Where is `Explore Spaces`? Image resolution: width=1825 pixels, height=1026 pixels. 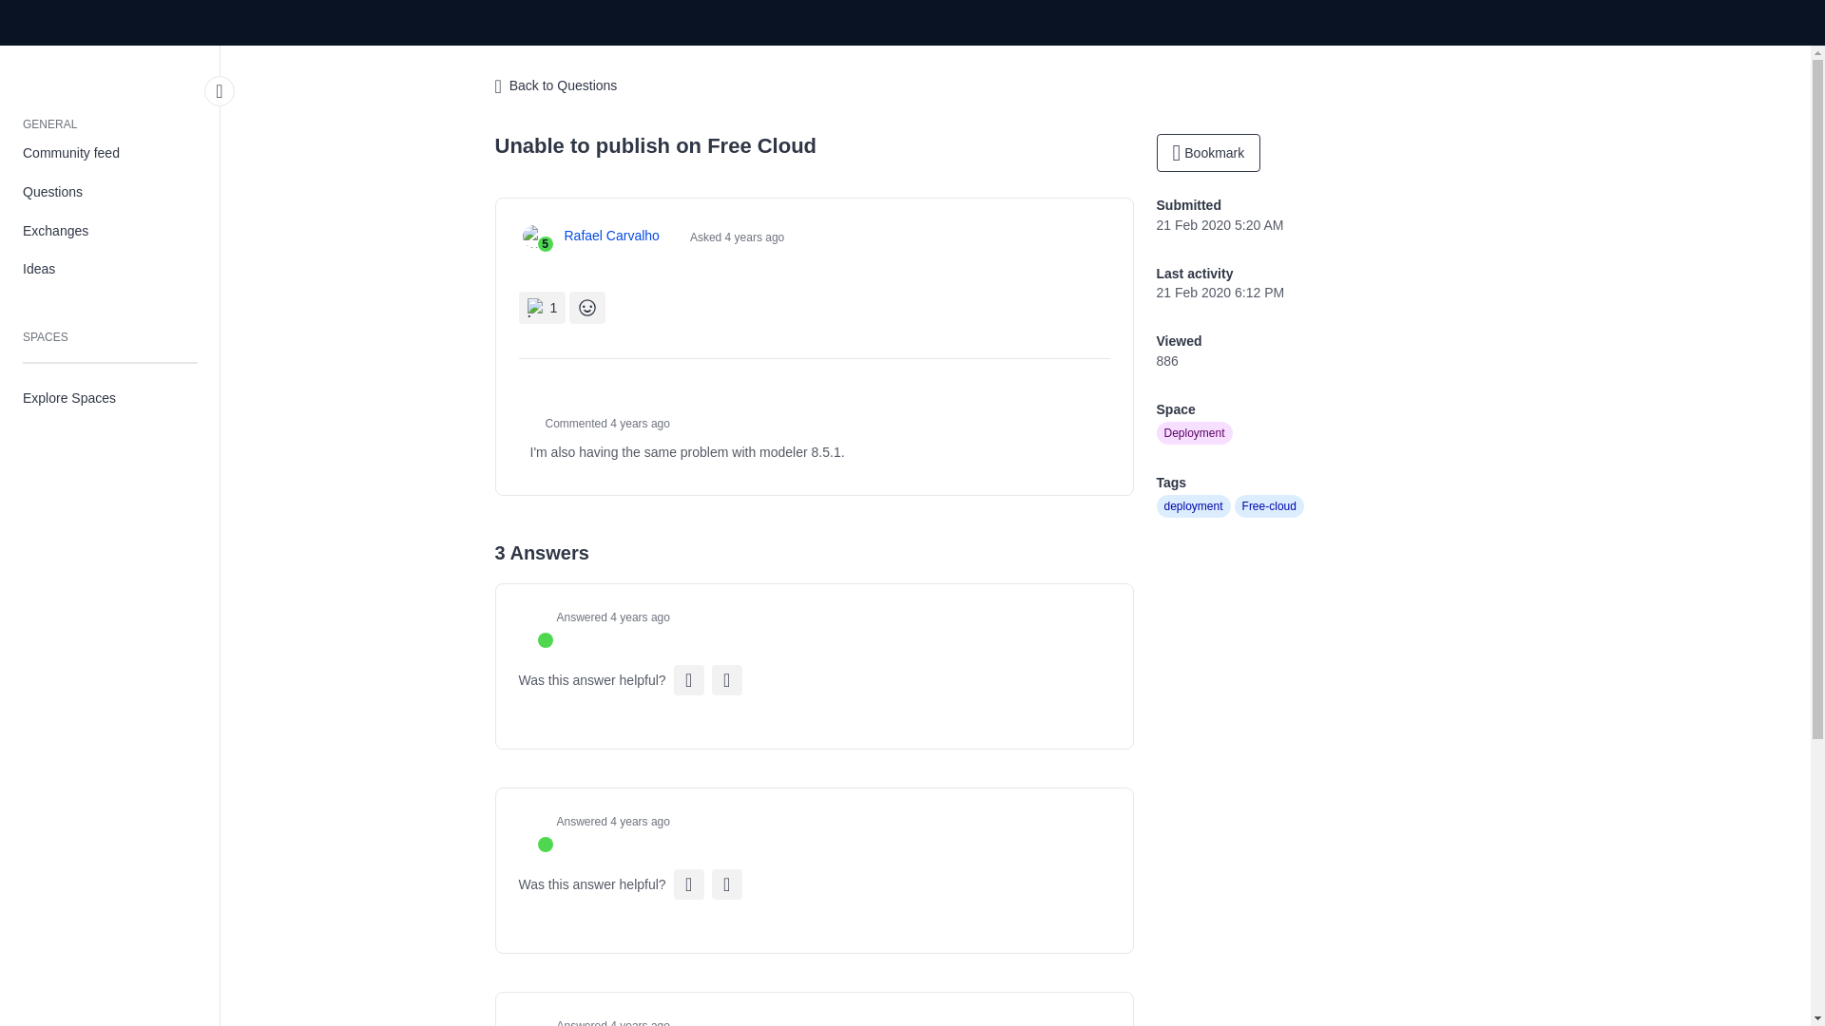 Explore Spaces is located at coordinates (110, 397).